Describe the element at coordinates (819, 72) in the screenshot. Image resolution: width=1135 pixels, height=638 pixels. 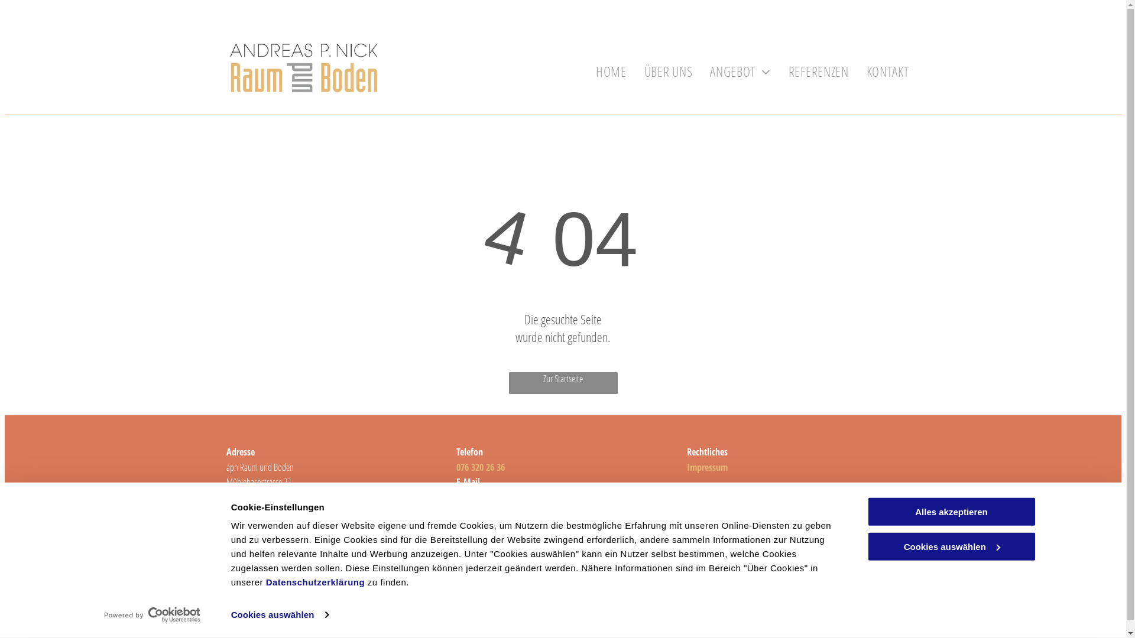
I see `REFERENZEN` at that location.